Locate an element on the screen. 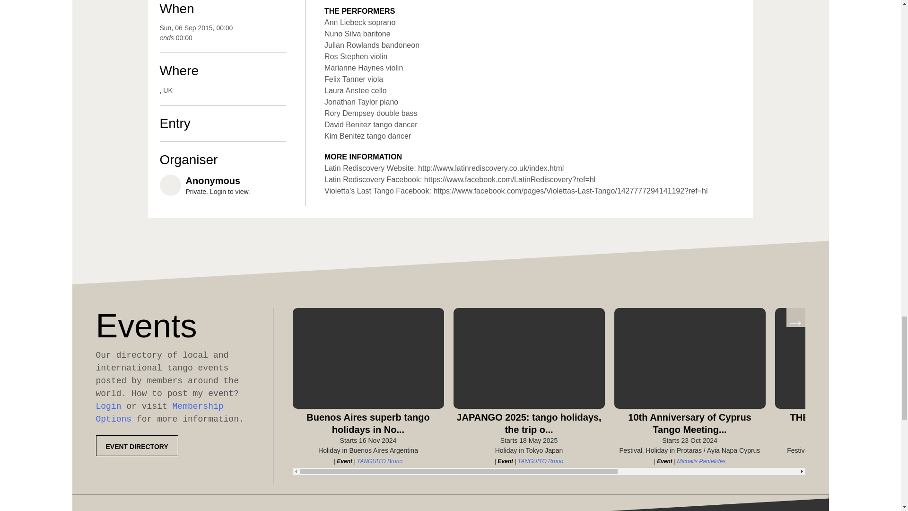 Image resolution: width=908 pixels, height=511 pixels. Michalis Pantelides is located at coordinates (701, 461).